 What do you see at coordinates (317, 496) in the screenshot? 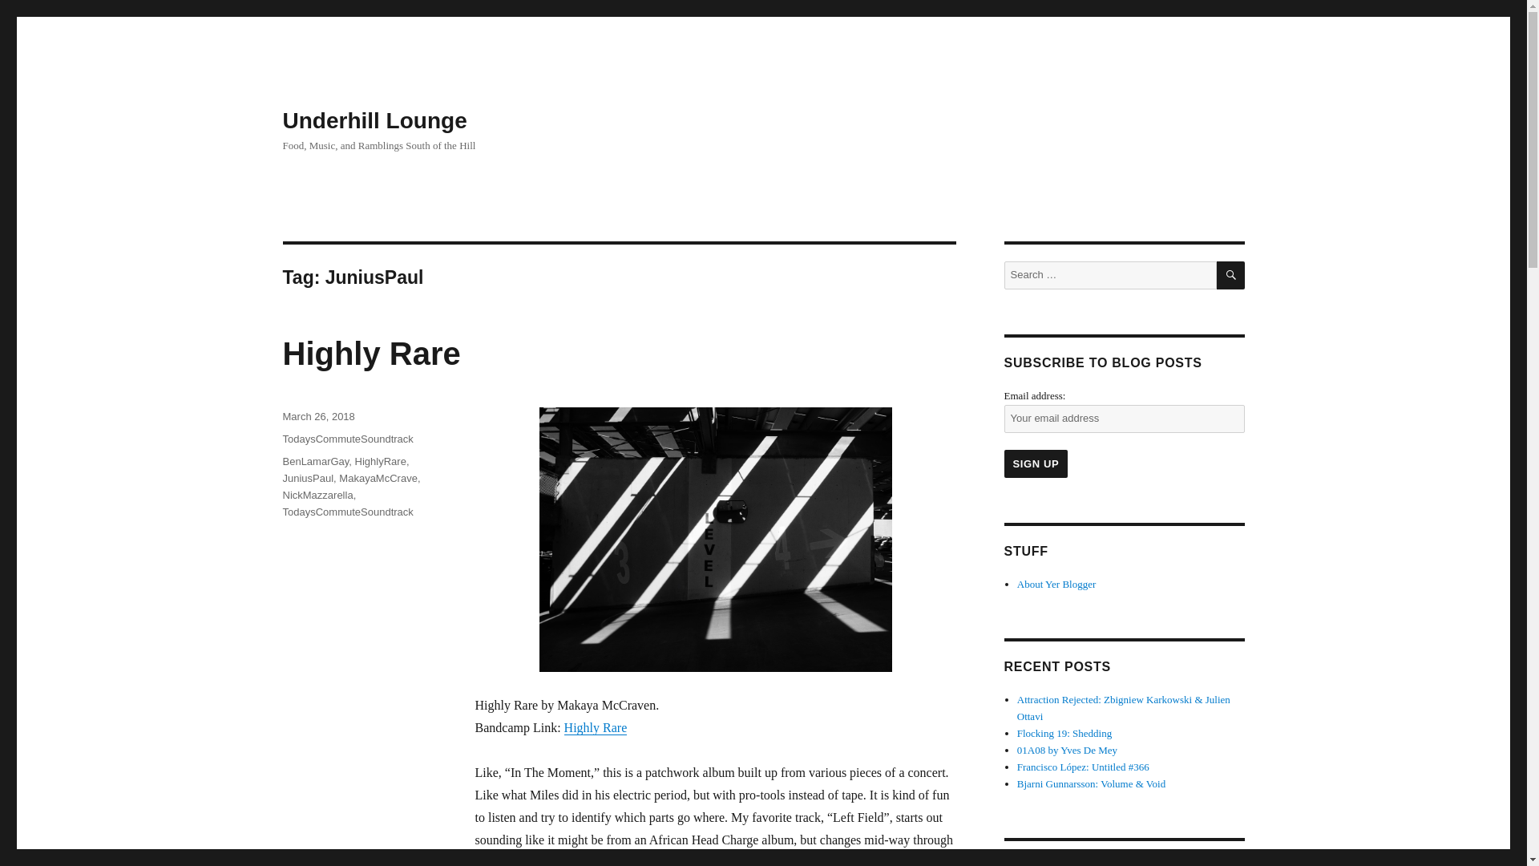
I see `NickMazzarella` at bounding box center [317, 496].